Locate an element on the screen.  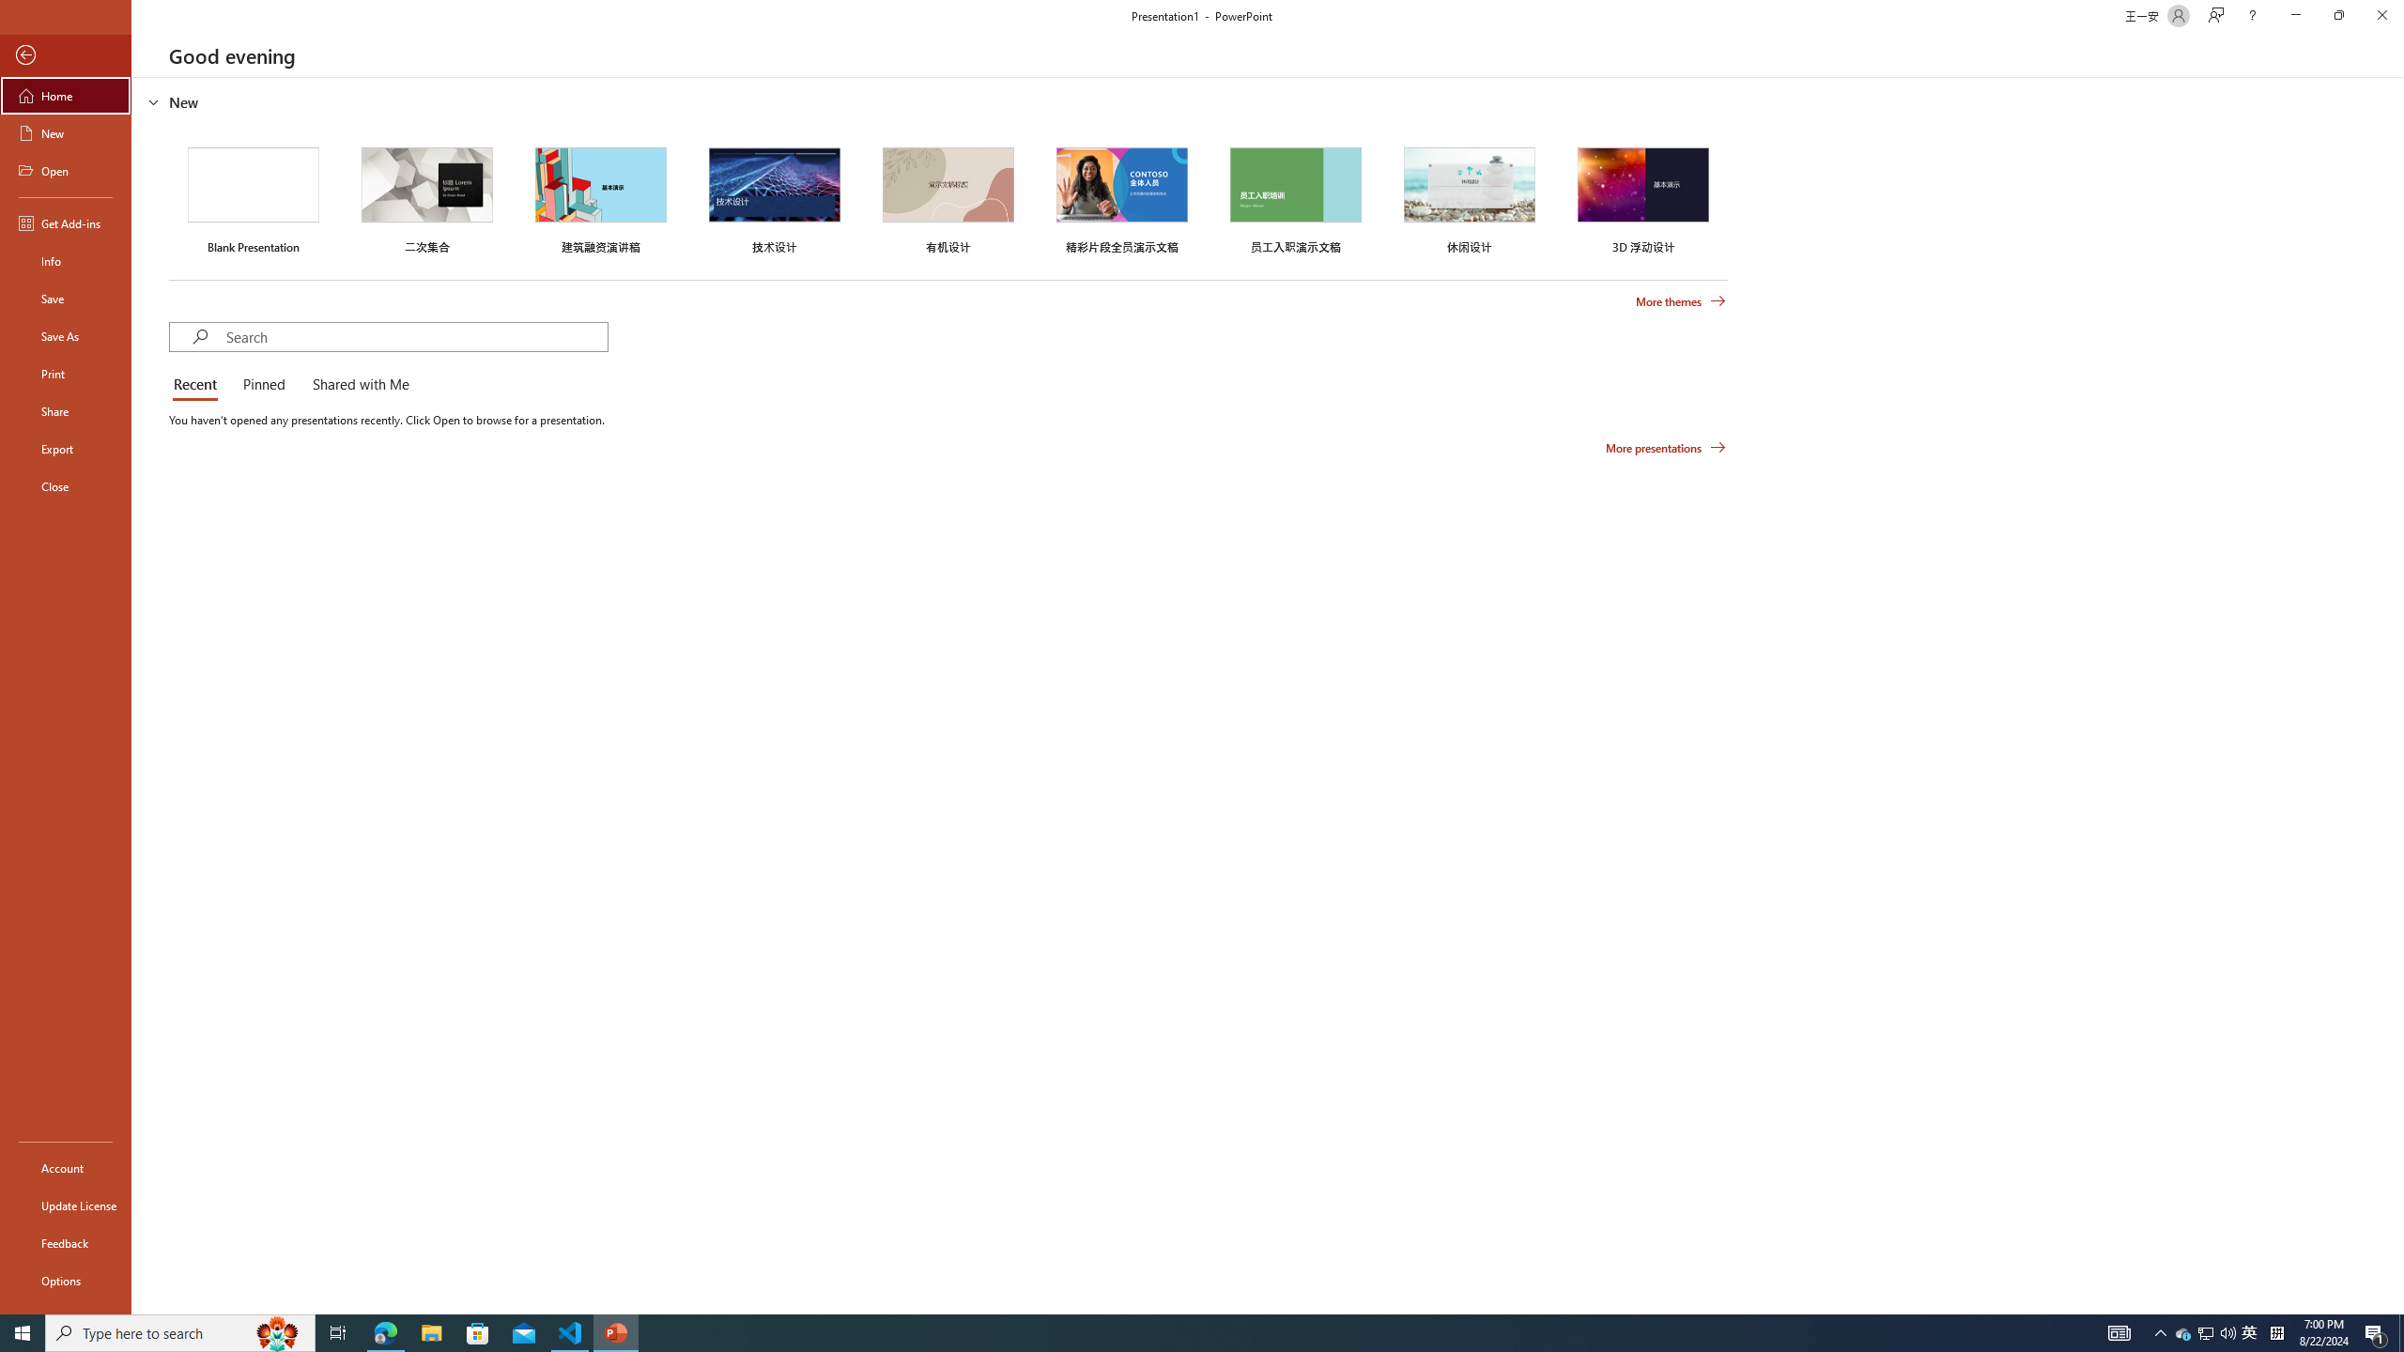
Blank Presentation is located at coordinates (254, 197).